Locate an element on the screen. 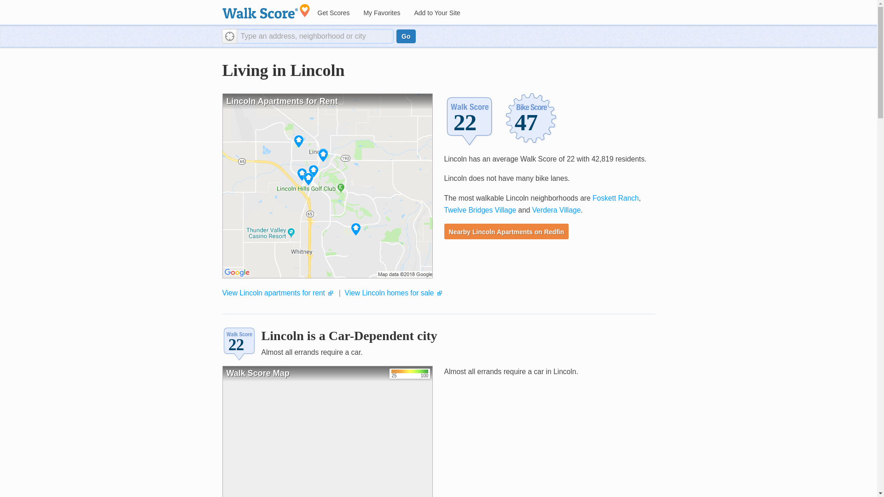  View Lincoln apartments for rent is located at coordinates (273, 293).